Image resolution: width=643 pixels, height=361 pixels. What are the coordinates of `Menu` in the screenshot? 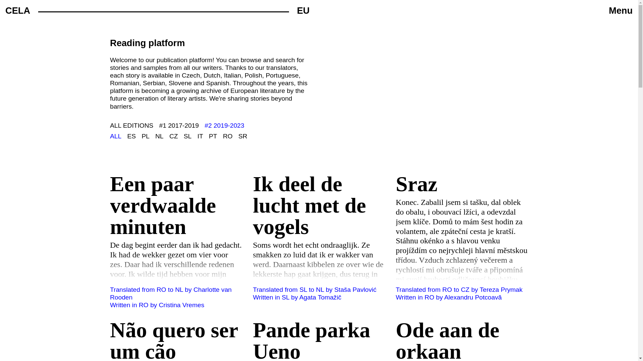 It's located at (243, 136).